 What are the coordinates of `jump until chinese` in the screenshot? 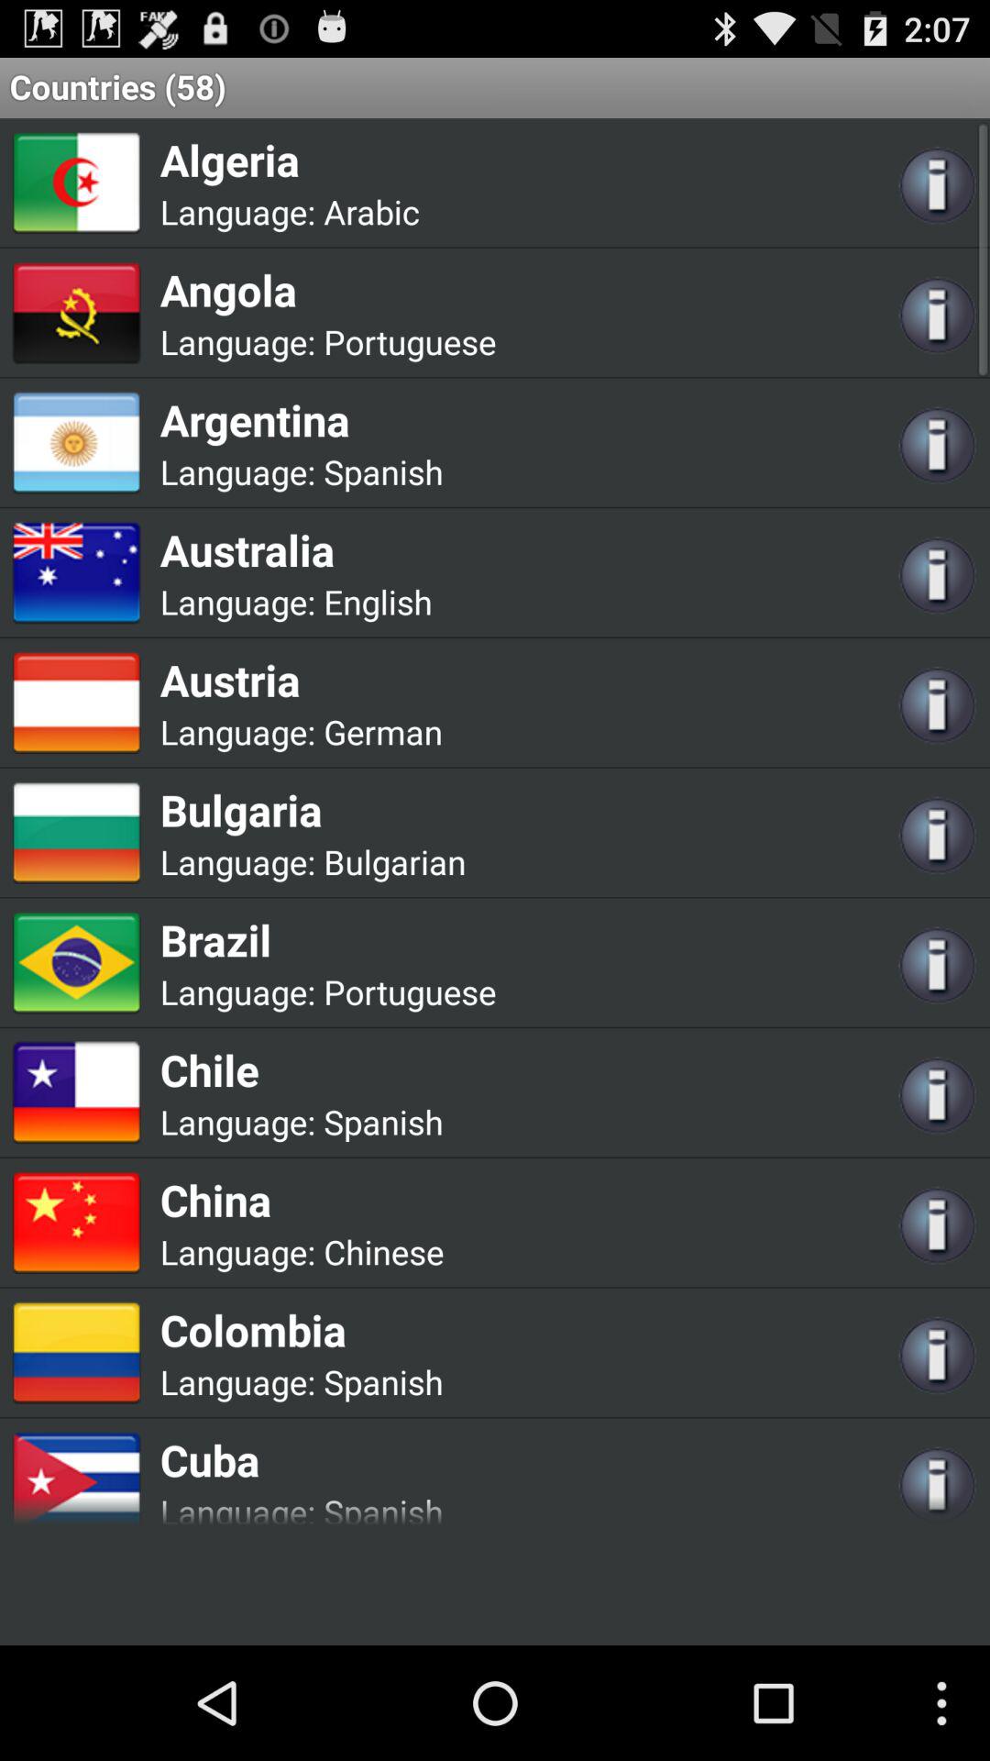 It's located at (383, 1251).